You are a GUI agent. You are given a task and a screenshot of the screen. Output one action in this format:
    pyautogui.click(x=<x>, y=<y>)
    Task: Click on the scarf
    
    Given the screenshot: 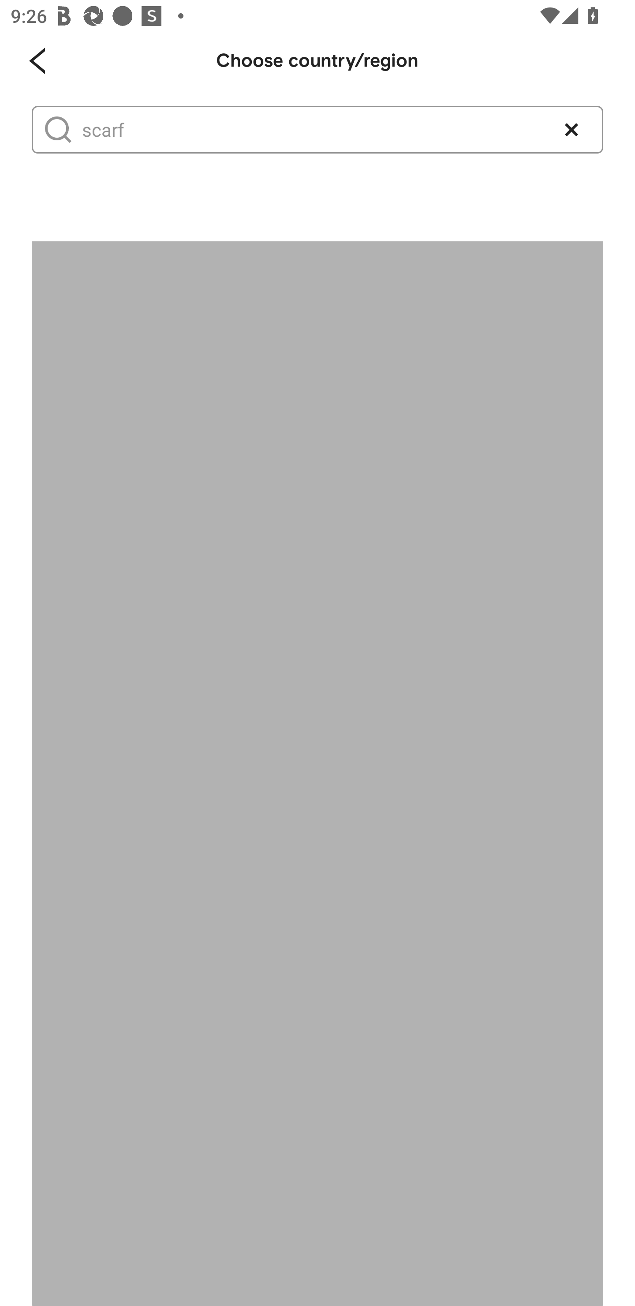 What is the action you would take?
    pyautogui.click(x=310, y=130)
    